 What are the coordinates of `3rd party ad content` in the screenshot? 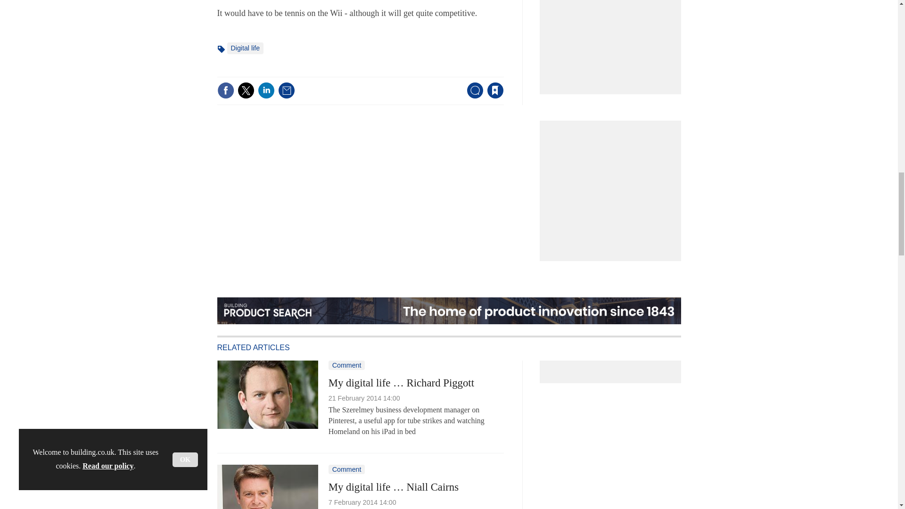 It's located at (613, 39).